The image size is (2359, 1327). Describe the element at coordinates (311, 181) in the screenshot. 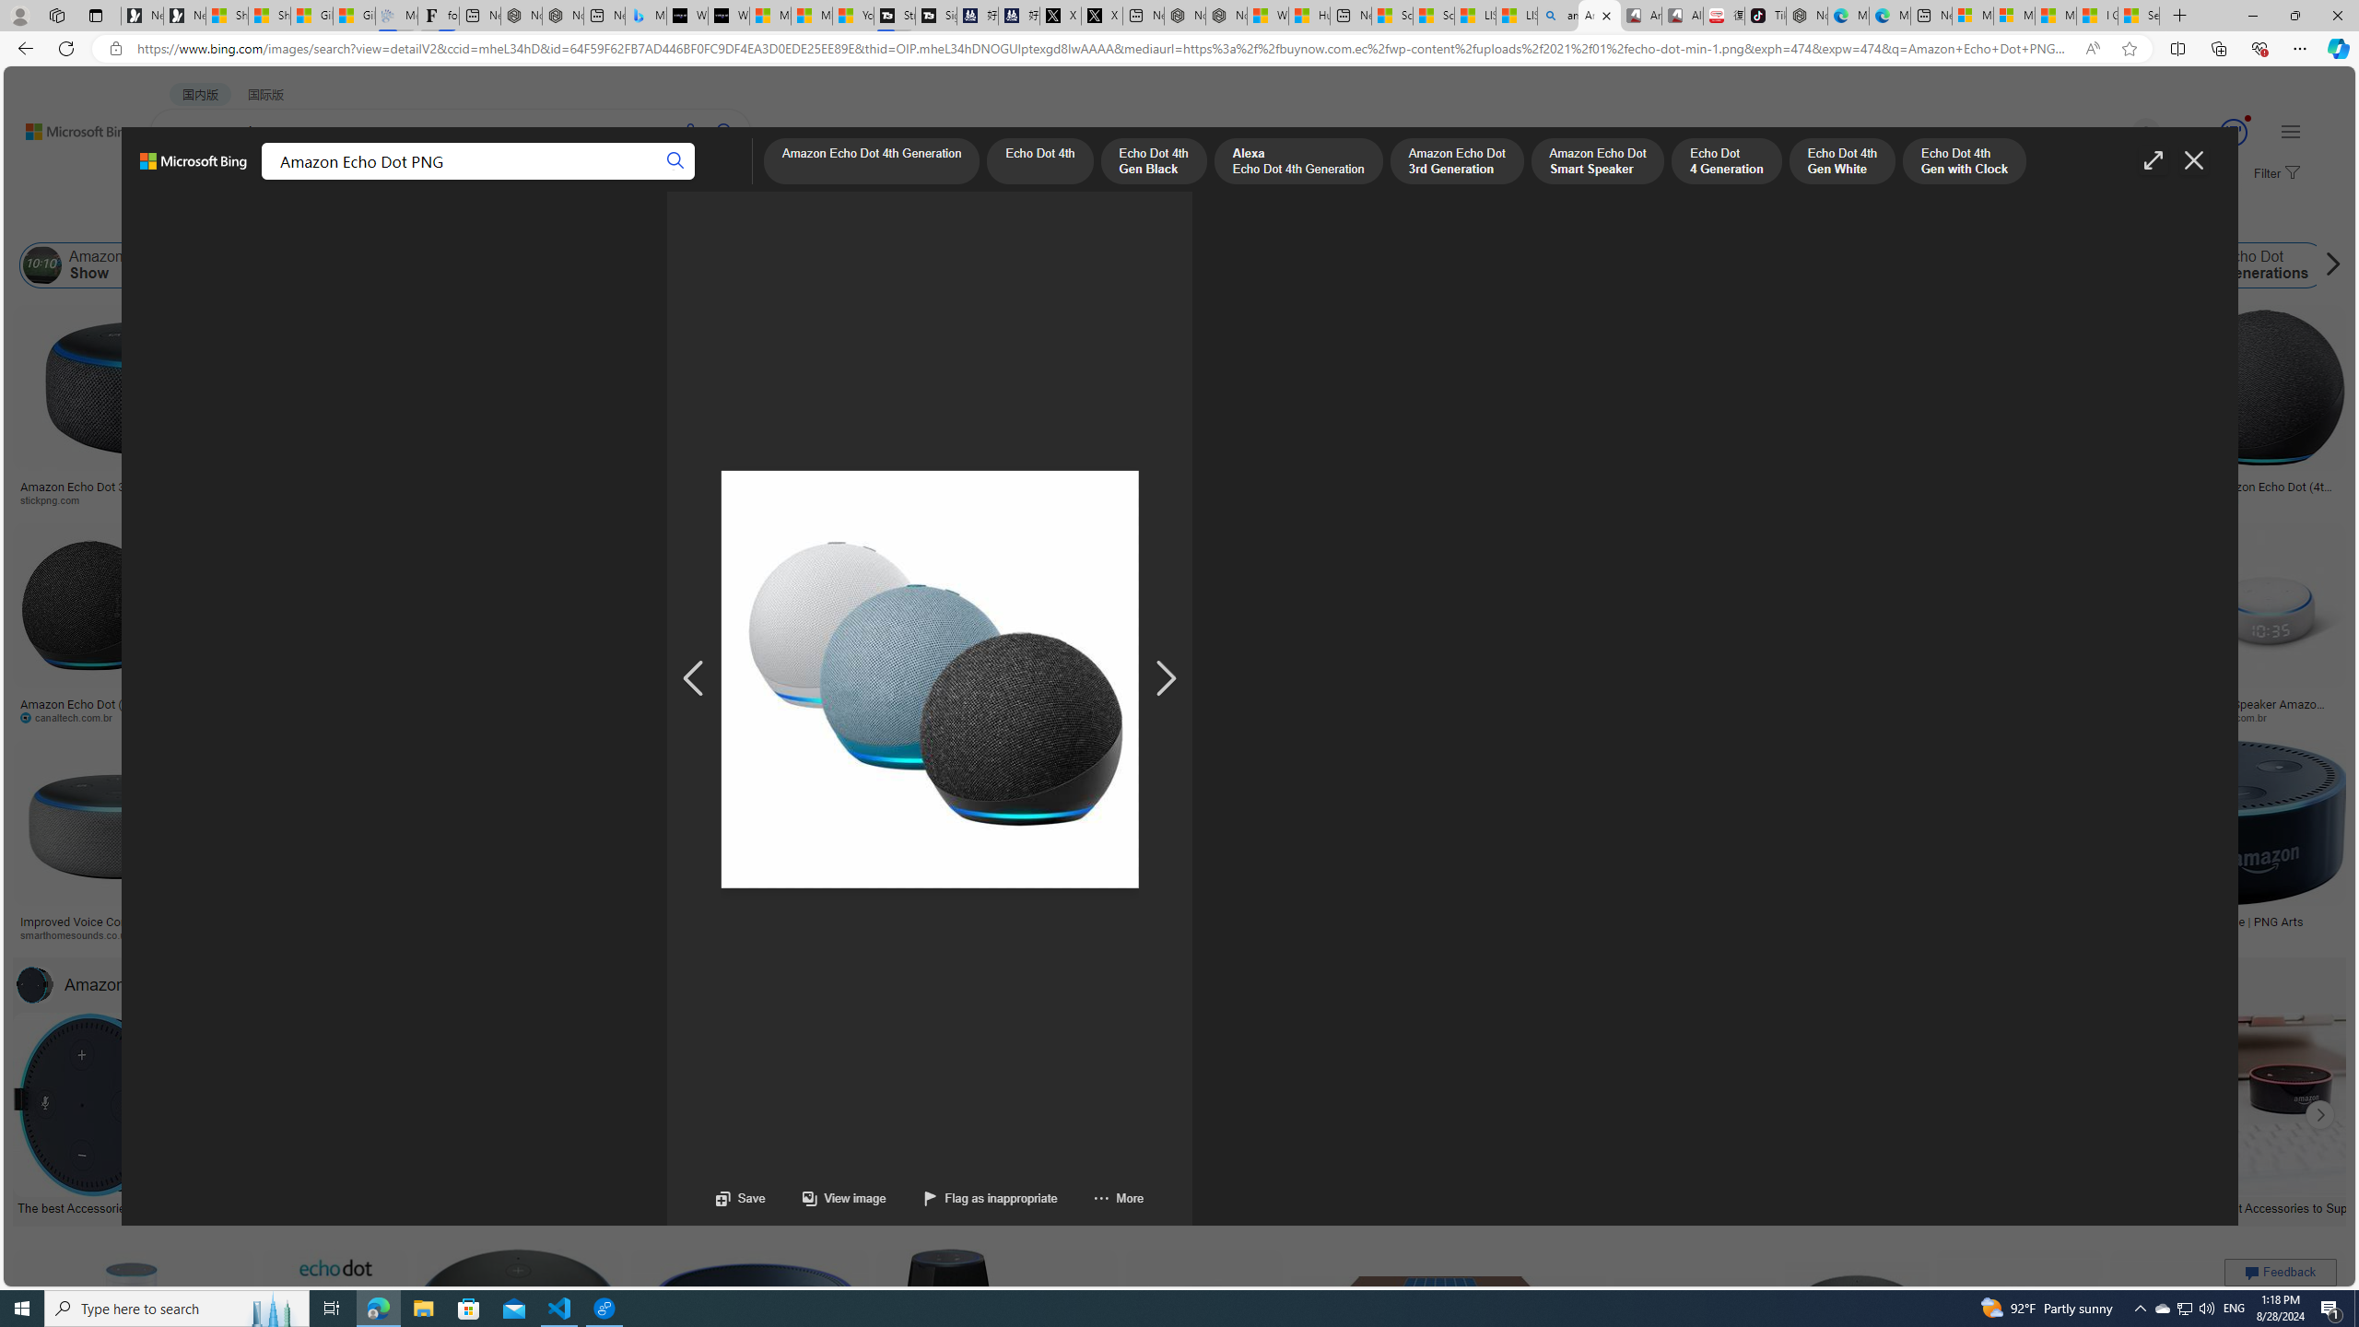

I see `Class: b_pri_nav_svg` at that location.